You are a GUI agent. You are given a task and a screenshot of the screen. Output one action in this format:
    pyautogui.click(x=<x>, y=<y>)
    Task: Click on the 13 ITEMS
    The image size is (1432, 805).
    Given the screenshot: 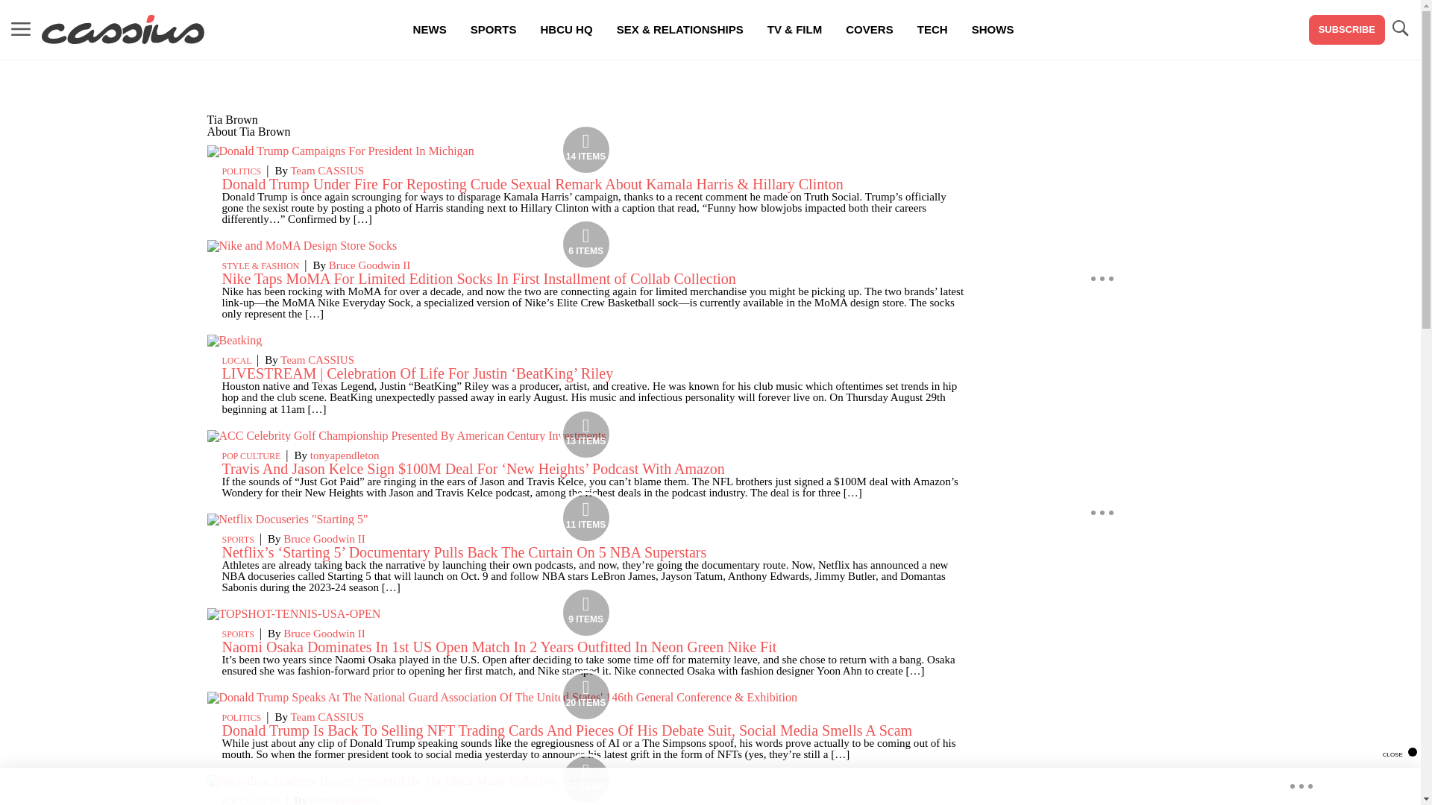 What is the action you would take?
    pyautogui.click(x=406, y=435)
    